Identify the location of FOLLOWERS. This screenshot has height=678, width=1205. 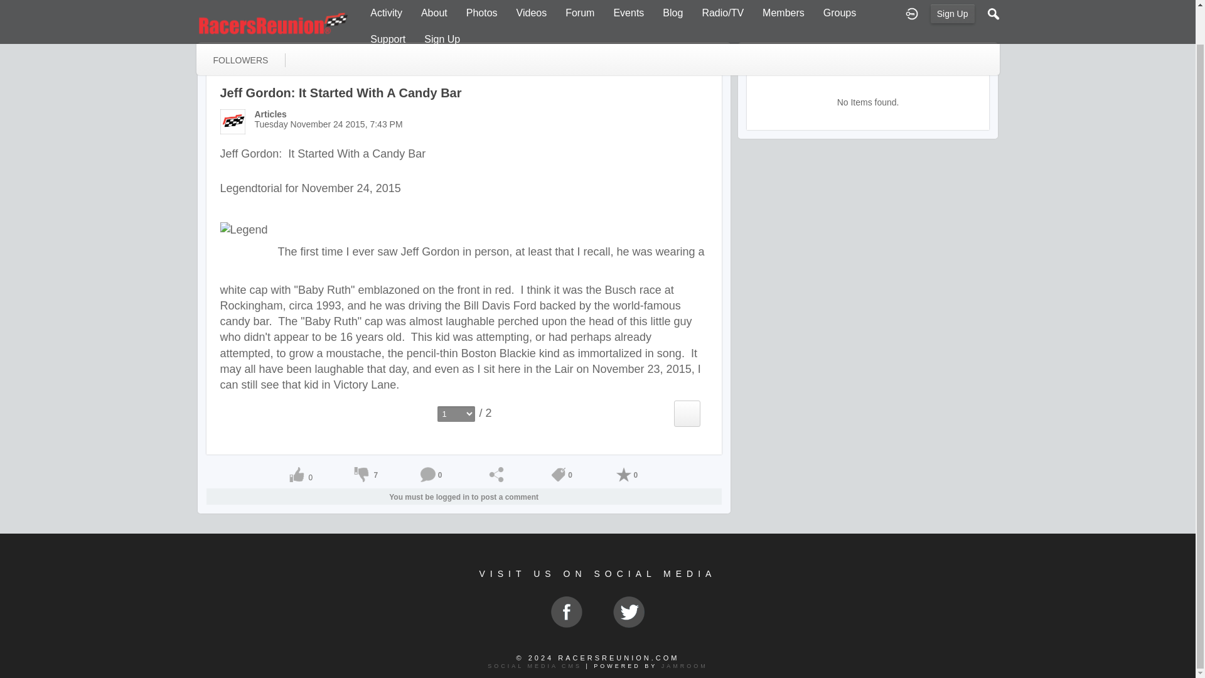
(240, 21).